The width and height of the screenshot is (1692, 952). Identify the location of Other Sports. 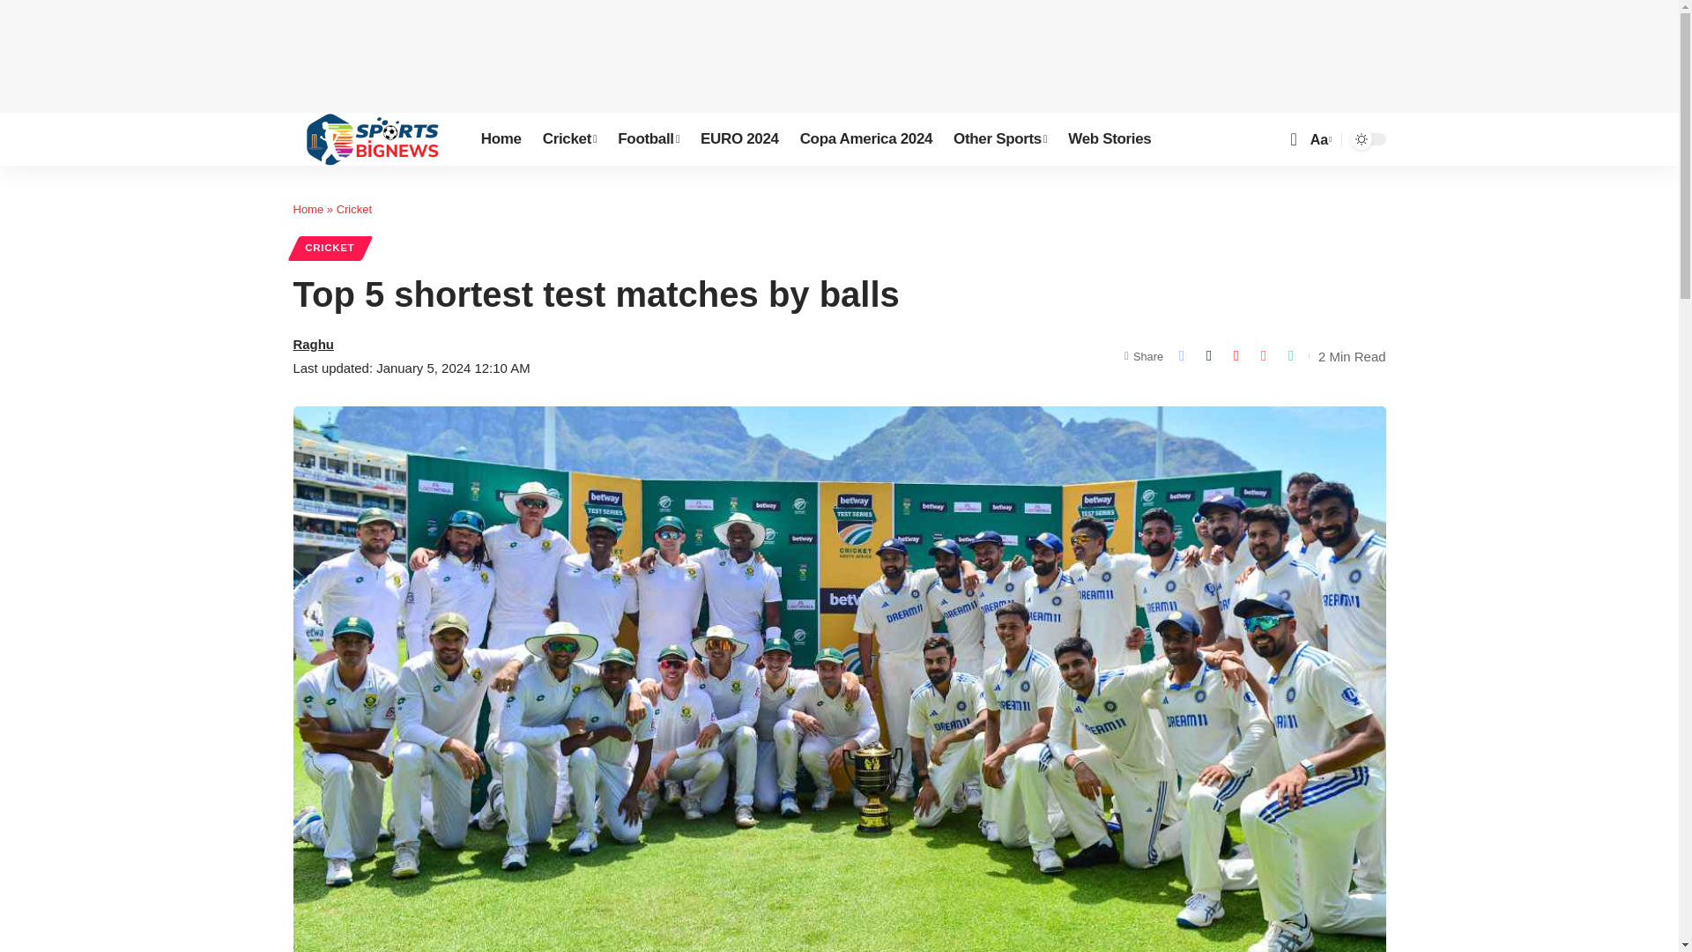
(999, 139).